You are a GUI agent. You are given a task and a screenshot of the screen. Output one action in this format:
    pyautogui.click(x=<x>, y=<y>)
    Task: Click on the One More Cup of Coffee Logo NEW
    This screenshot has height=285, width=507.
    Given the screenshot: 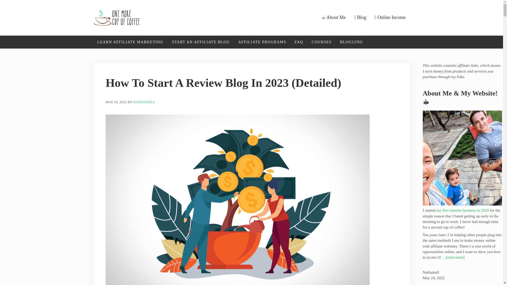 What is the action you would take?
    pyautogui.click(x=116, y=17)
    